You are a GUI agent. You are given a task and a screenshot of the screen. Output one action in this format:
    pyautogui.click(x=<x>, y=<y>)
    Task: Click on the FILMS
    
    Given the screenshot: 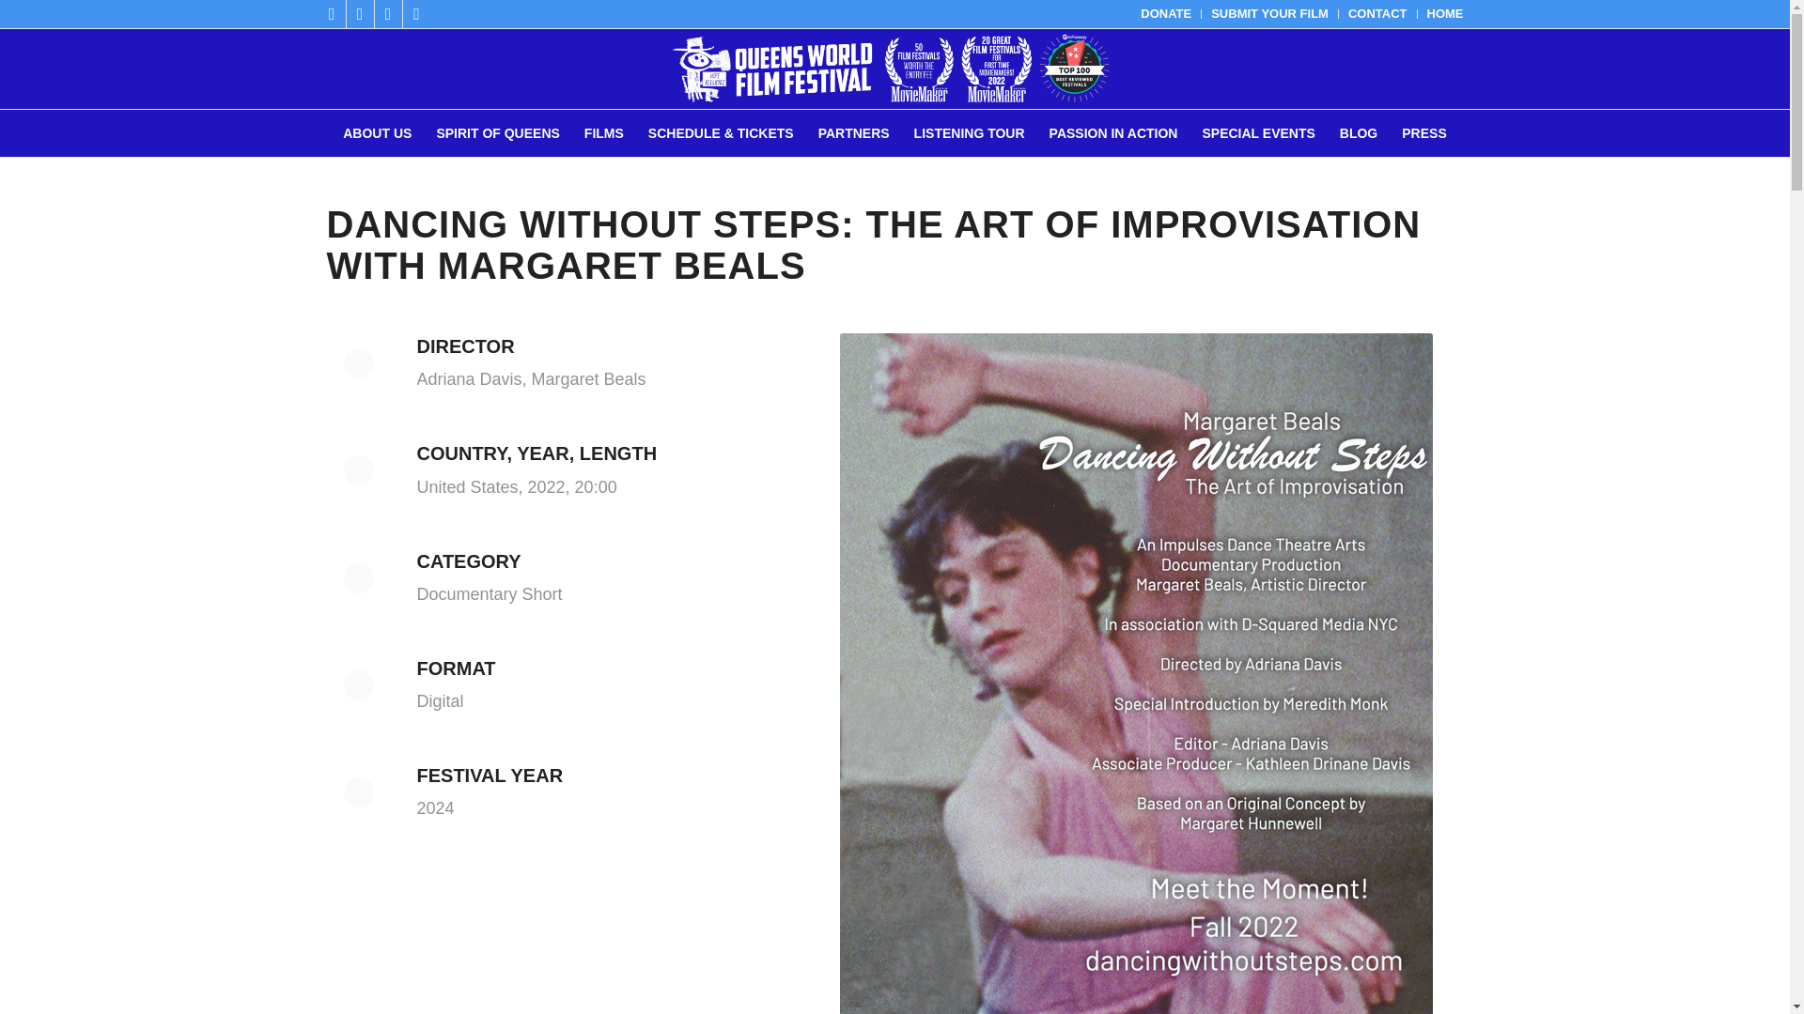 What is the action you would take?
    pyautogui.click(x=603, y=133)
    